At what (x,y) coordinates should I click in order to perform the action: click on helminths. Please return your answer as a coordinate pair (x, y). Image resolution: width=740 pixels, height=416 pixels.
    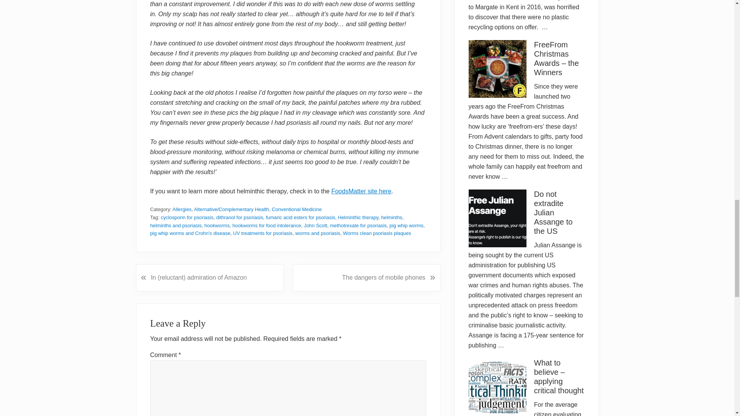
    Looking at the image, I should click on (392, 217).